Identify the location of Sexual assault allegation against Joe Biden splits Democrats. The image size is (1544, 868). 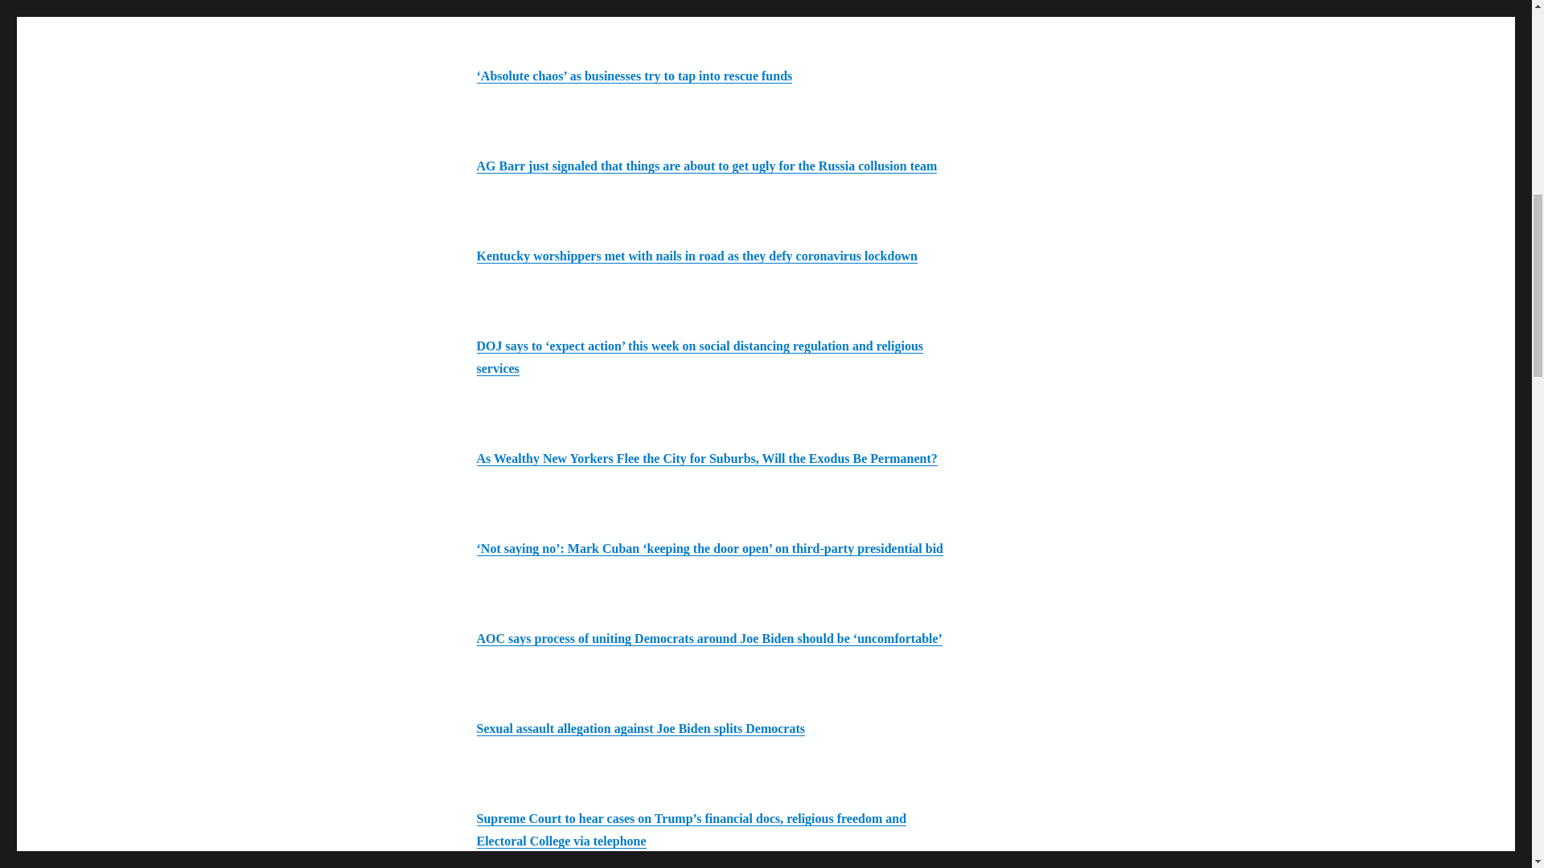
(640, 728).